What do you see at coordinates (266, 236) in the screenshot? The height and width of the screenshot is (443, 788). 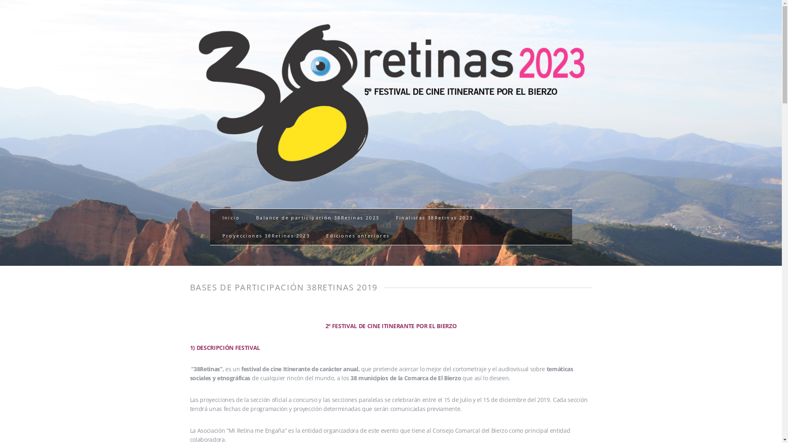 I see `Proyecciones 38Retinas 2023` at bounding box center [266, 236].